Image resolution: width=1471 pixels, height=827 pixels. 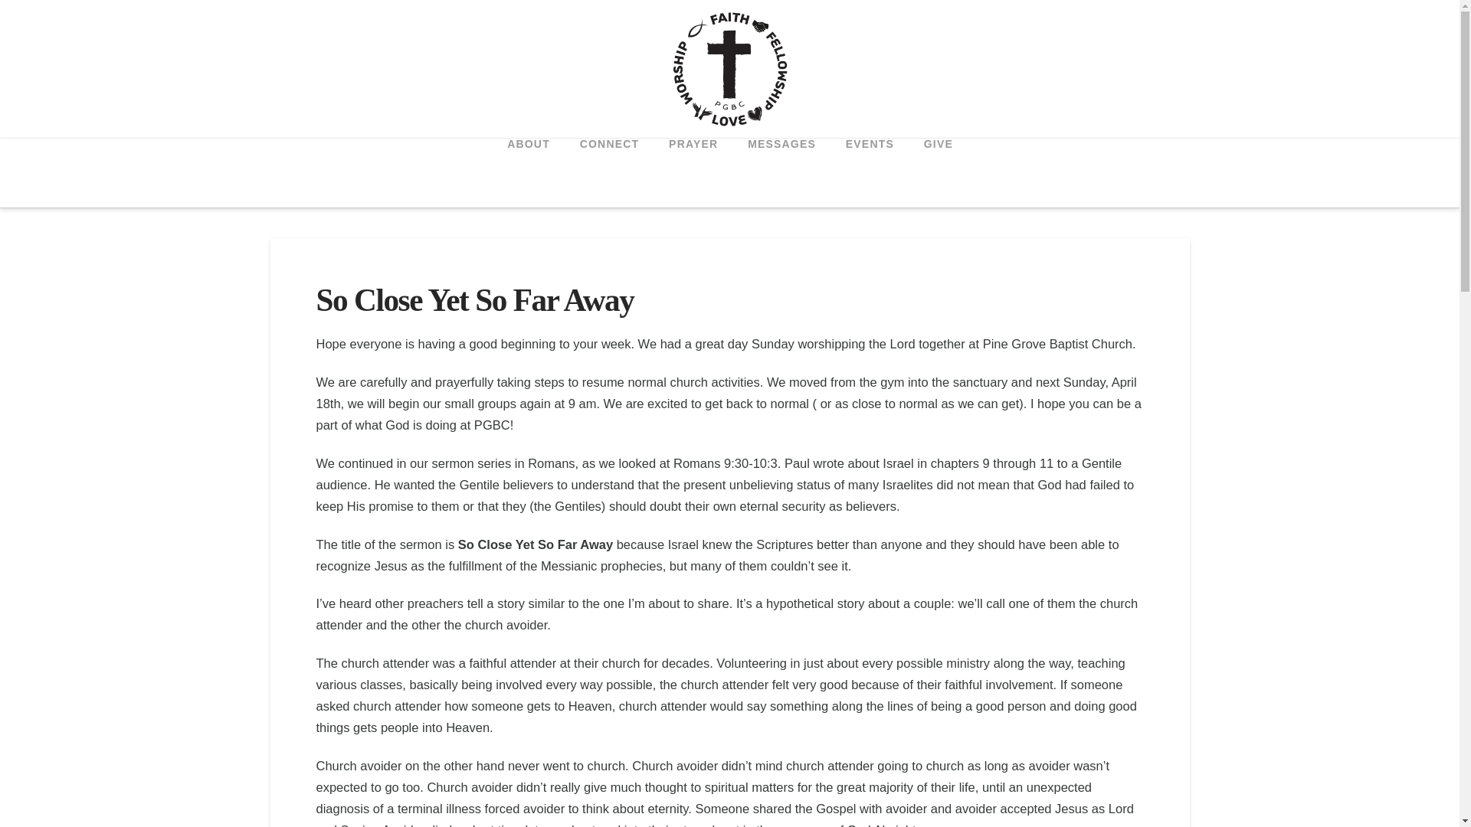 I want to click on EVENTS, so click(x=870, y=173).